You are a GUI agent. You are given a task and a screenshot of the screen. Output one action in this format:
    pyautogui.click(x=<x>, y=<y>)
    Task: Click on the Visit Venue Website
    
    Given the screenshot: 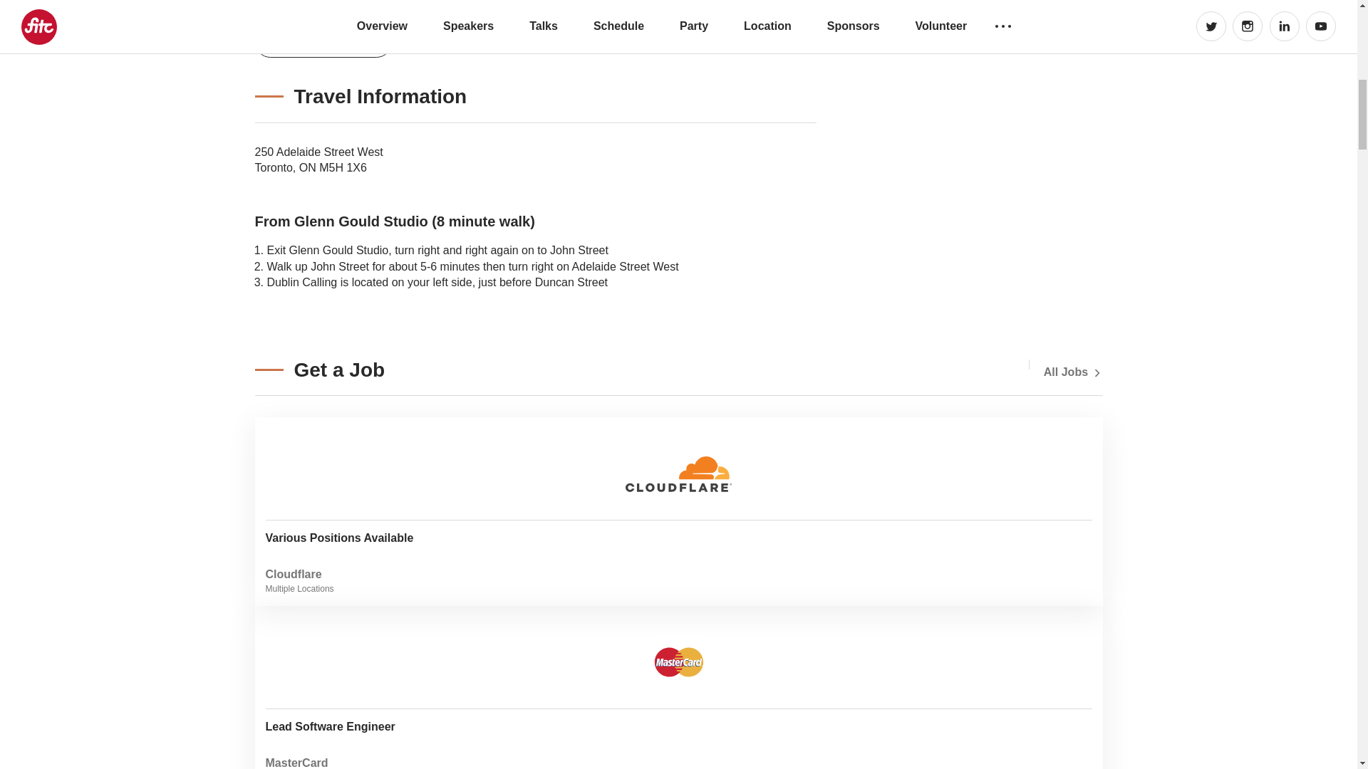 What is the action you would take?
    pyautogui.click(x=1073, y=372)
    